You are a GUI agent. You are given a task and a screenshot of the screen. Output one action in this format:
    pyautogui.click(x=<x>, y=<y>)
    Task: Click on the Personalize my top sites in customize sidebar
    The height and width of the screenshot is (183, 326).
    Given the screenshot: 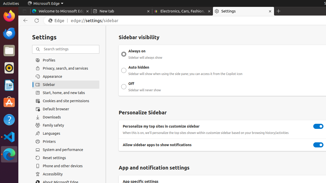 What is the action you would take?
    pyautogui.click(x=318, y=126)
    